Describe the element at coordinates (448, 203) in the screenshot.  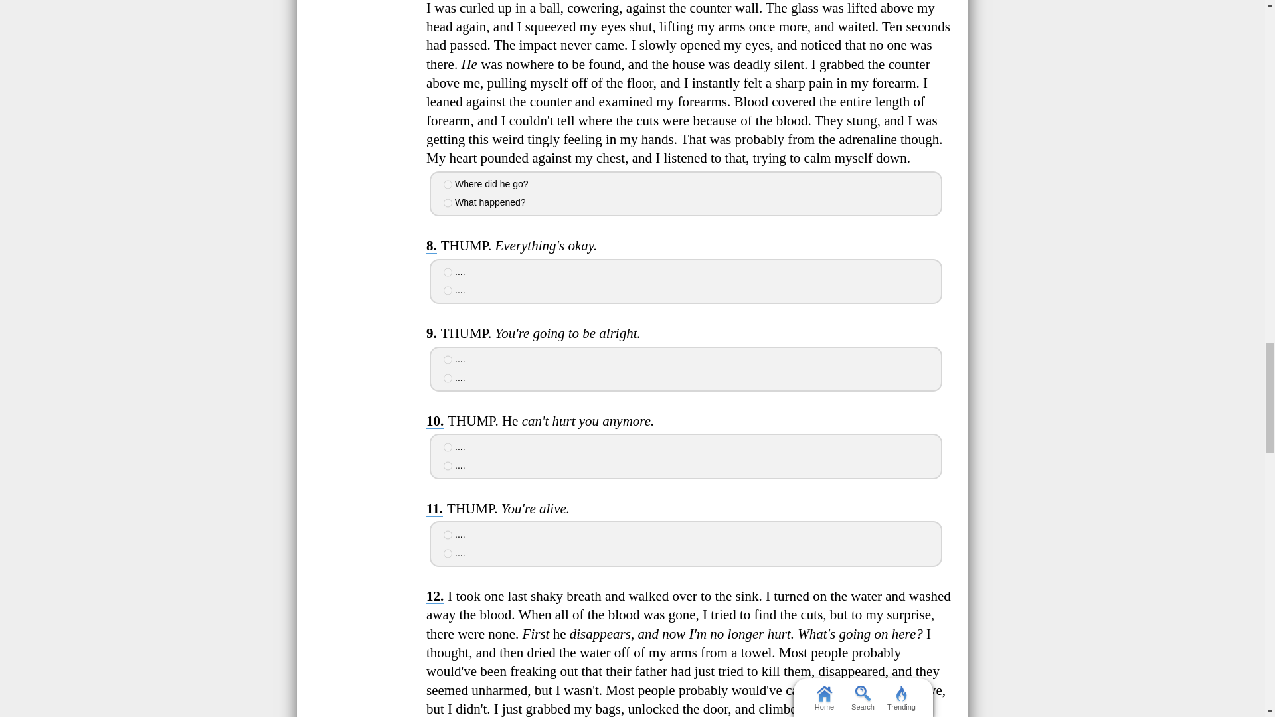
I see `2` at that location.